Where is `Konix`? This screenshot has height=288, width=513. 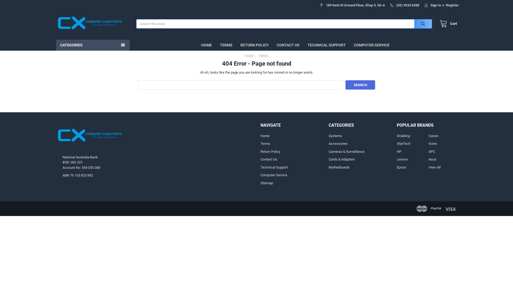 Konix is located at coordinates (433, 143).